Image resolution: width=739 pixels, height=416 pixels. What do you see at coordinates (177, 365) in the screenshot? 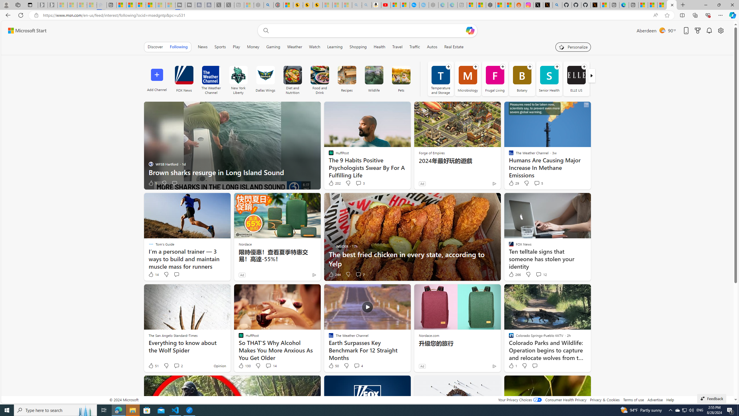
I see `View comments 2 Comment` at bounding box center [177, 365].